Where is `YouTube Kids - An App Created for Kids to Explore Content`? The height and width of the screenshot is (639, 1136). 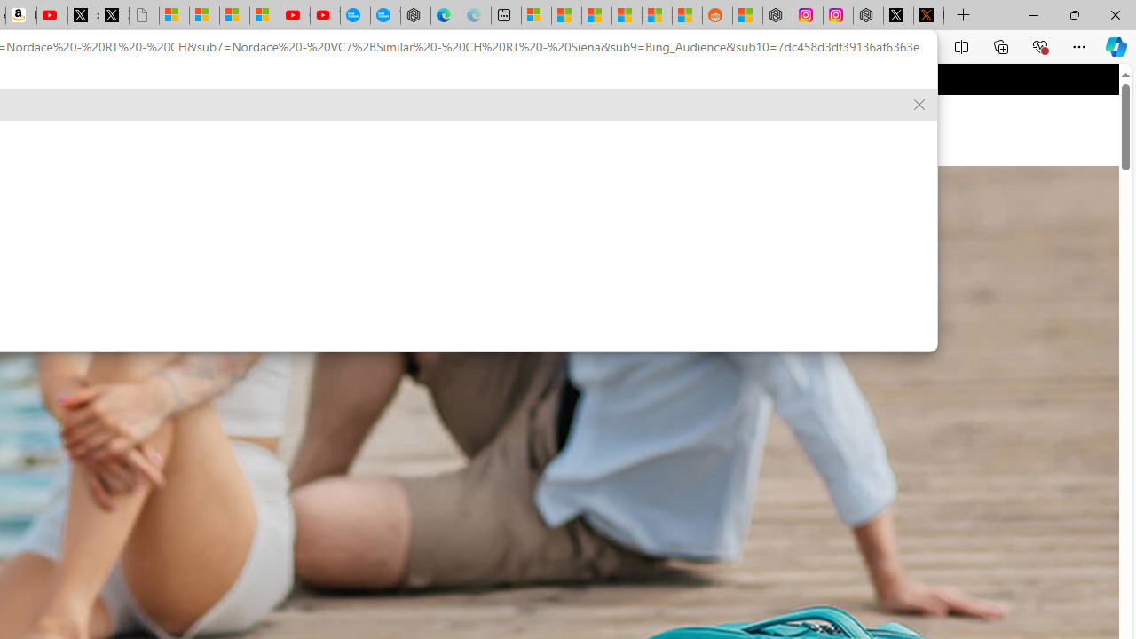 YouTube Kids - An App Created for Kids to Explore Content is located at coordinates (325, 16).